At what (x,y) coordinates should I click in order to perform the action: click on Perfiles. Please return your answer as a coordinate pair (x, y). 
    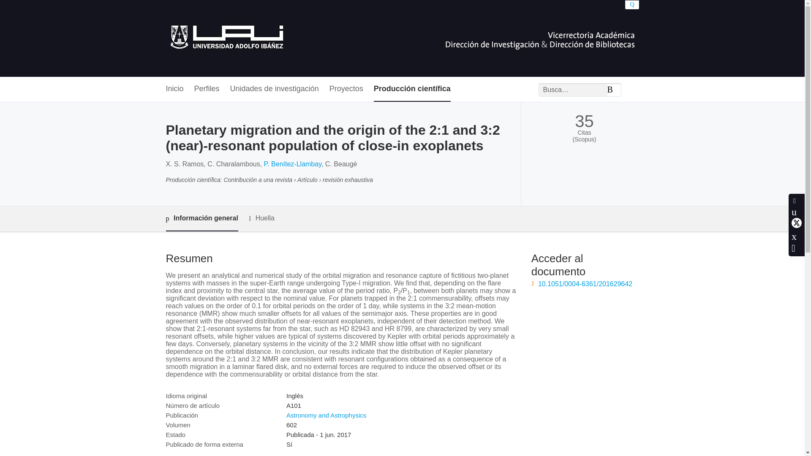
    Looking at the image, I should click on (207, 89).